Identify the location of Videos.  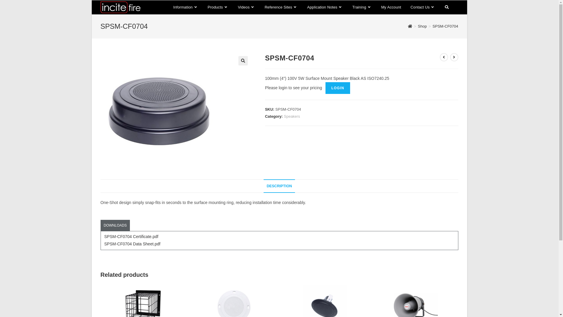
(246, 7).